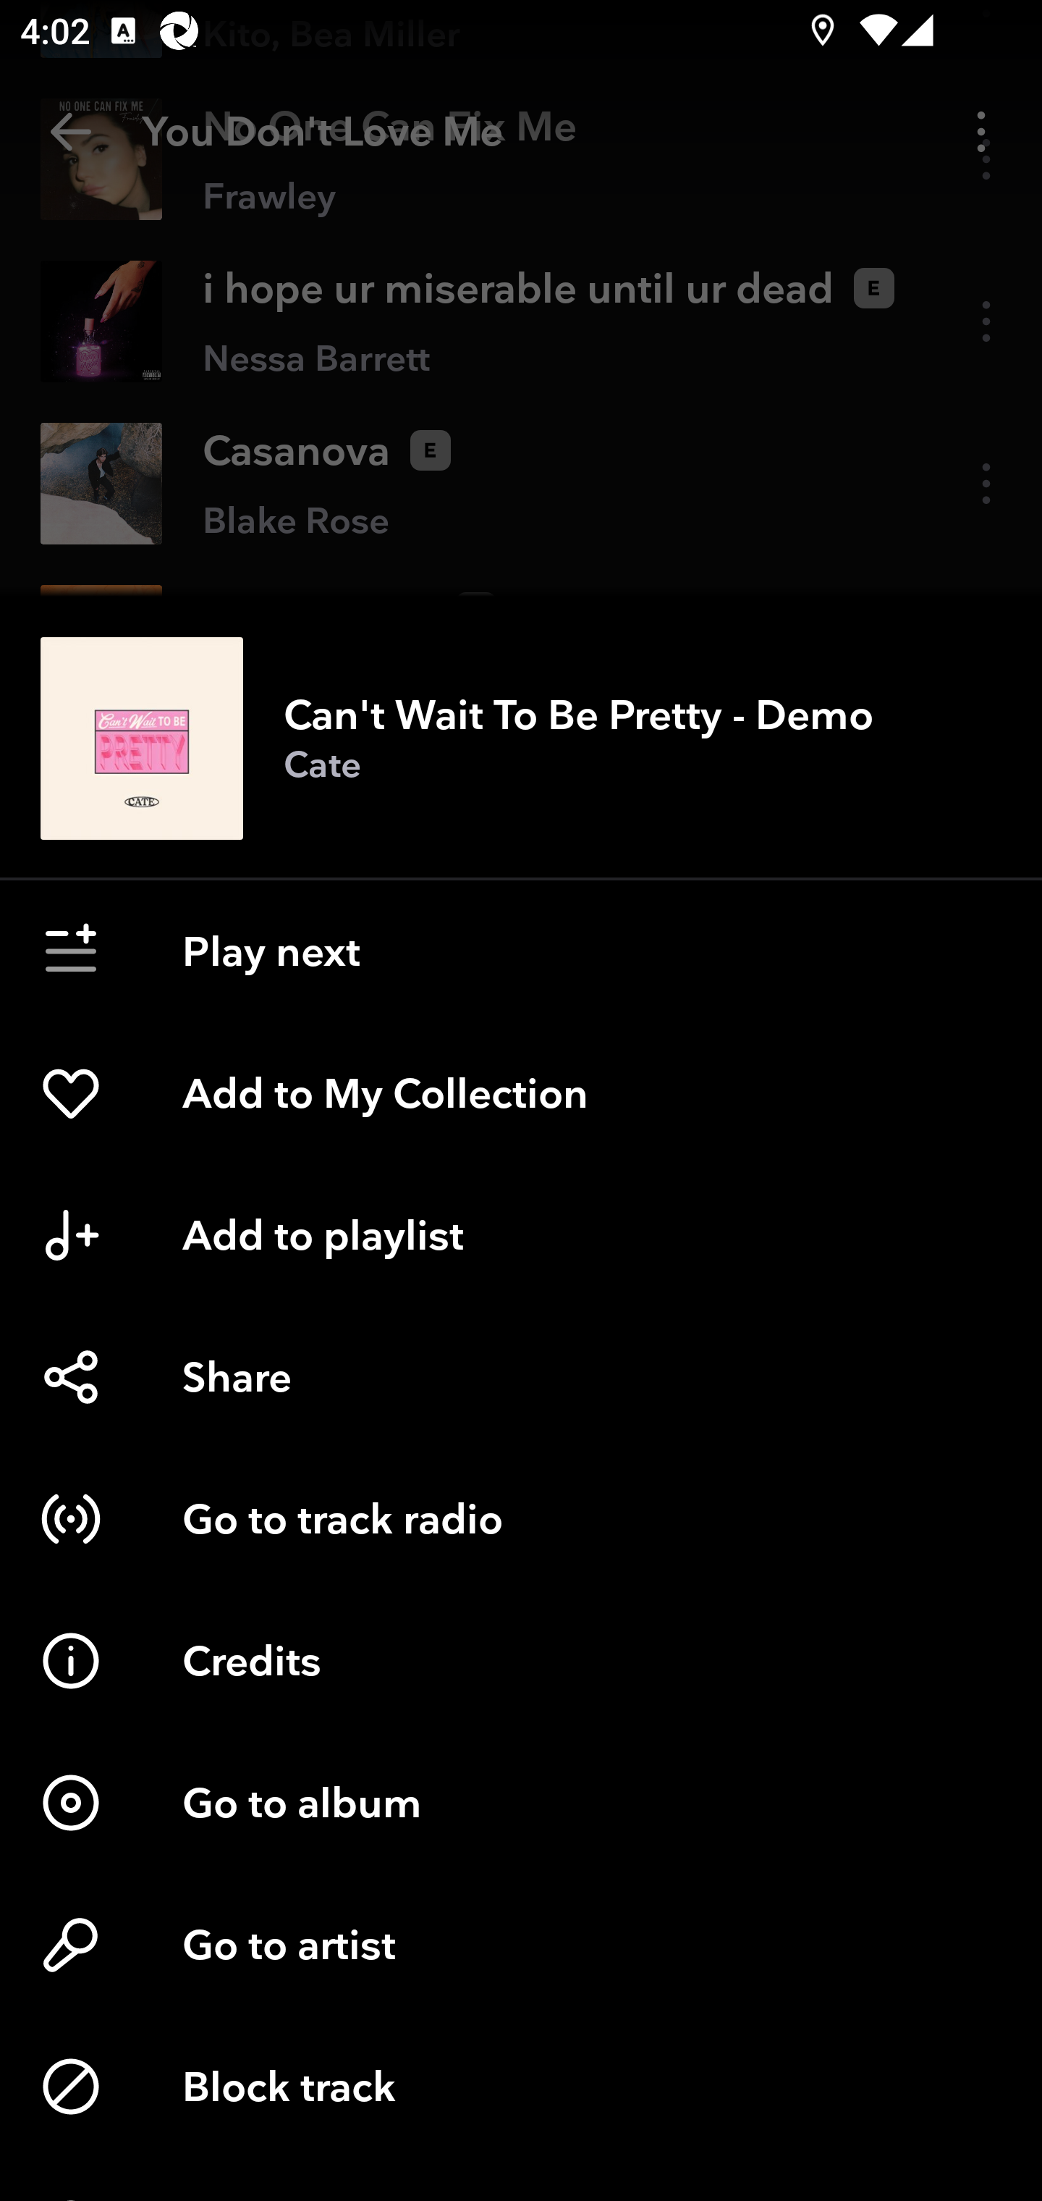  What do you see at coordinates (521, 2087) in the screenshot?
I see `Block track` at bounding box center [521, 2087].